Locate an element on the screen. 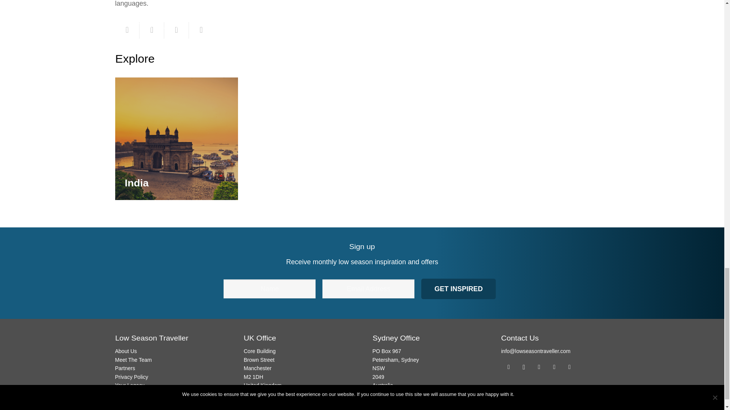 The image size is (730, 410). Instagram is located at coordinates (524, 367).